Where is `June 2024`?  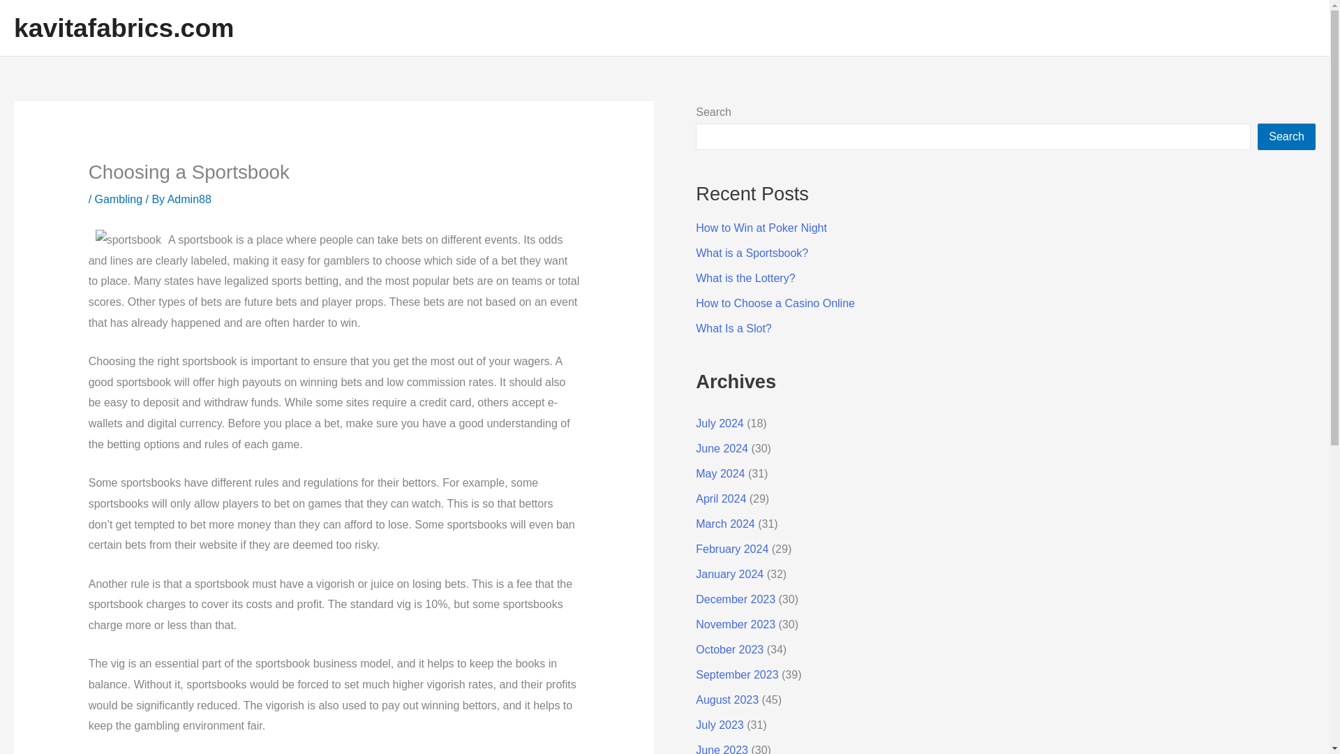
June 2024 is located at coordinates (722, 448).